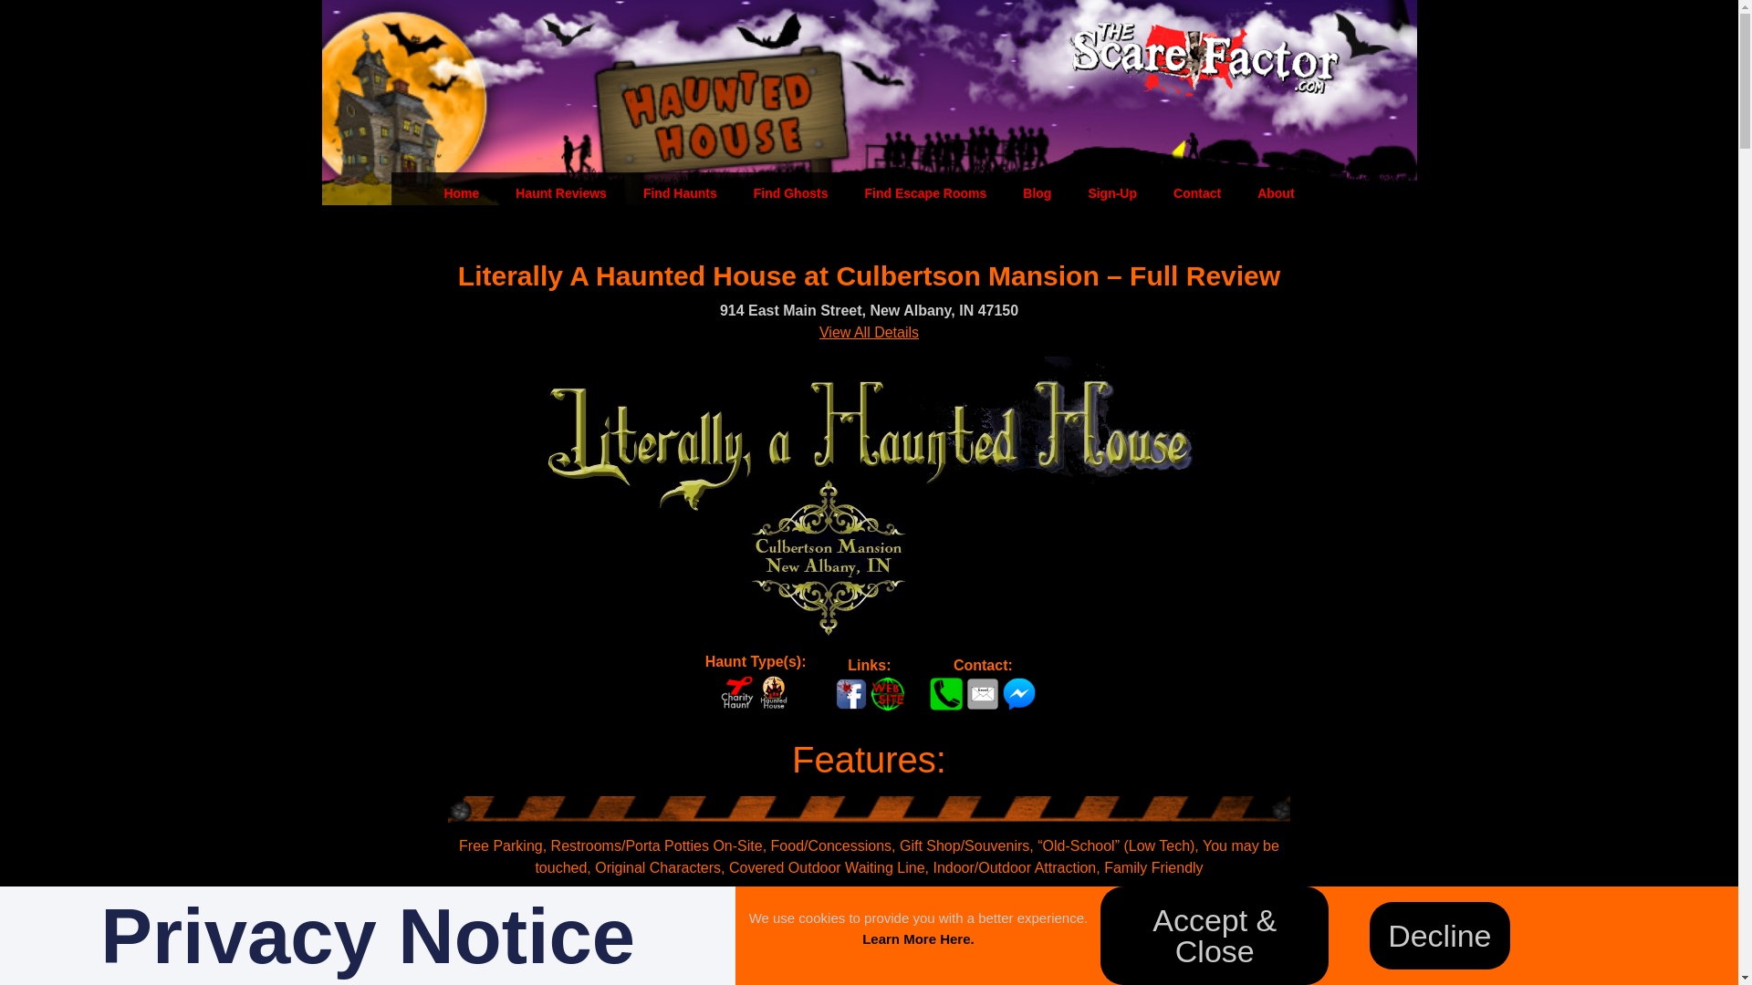 This screenshot has width=1752, height=985. What do you see at coordinates (1037, 193) in the screenshot?
I see `The Scare Factor Haunt Blog` at bounding box center [1037, 193].